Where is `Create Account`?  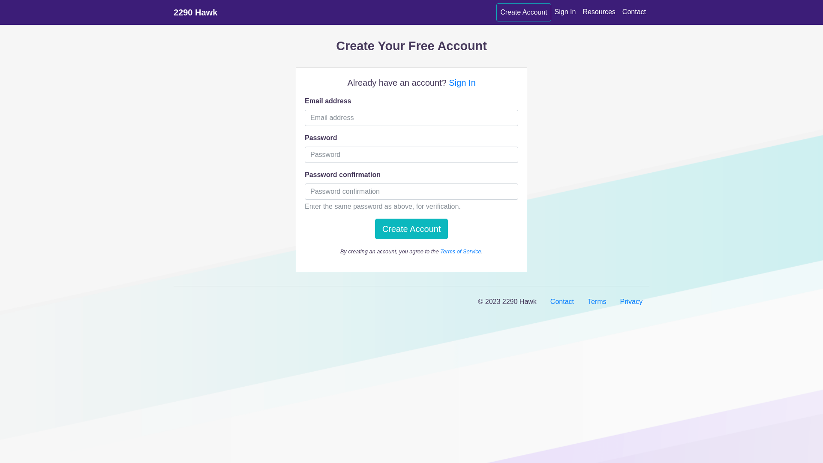
Create Account is located at coordinates (524, 12).